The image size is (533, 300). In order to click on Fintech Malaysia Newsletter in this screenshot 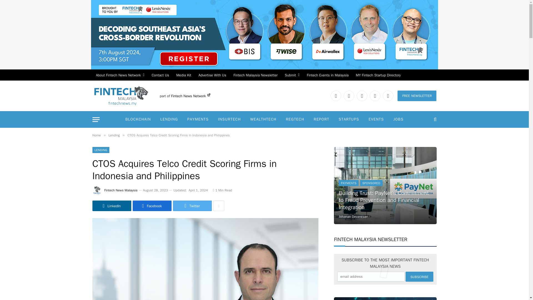, I will do `click(255, 75)`.